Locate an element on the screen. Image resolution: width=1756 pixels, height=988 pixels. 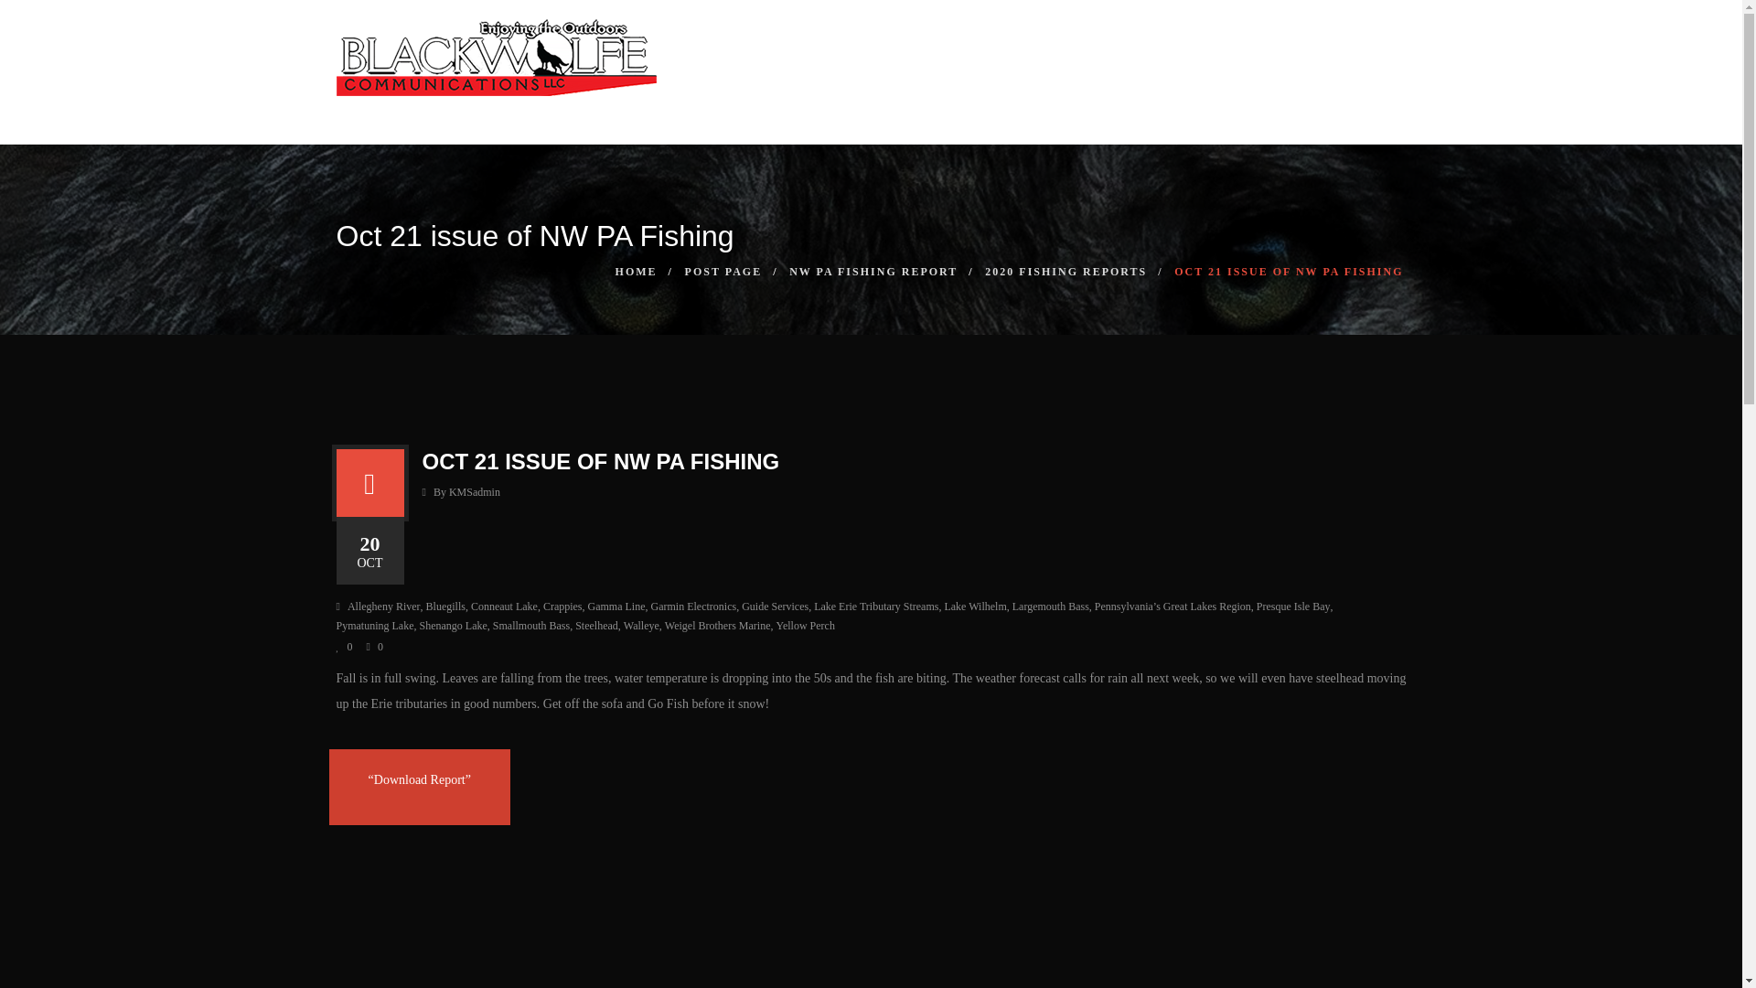
Bluegills is located at coordinates (445, 607).